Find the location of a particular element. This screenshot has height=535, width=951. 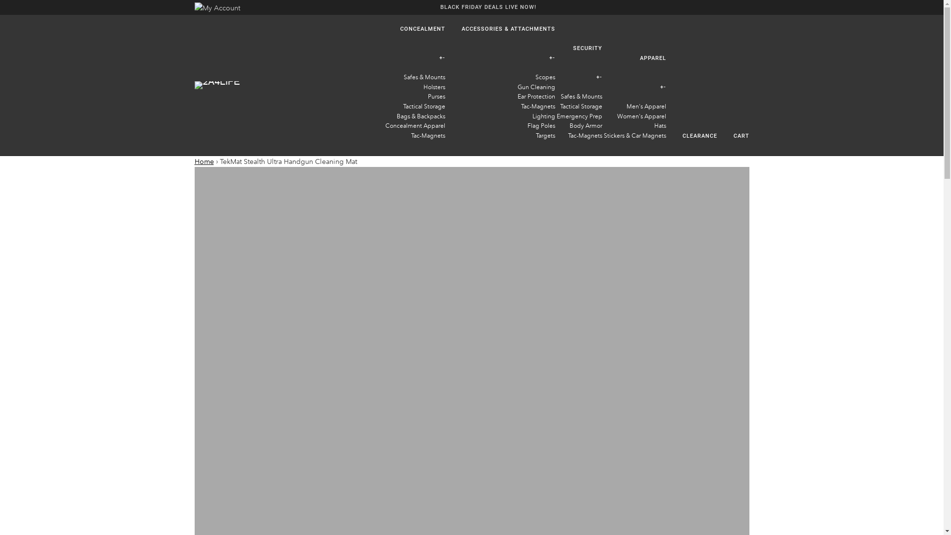

ACCESSORIES & ATTACHMENTS is located at coordinates (501, 29).